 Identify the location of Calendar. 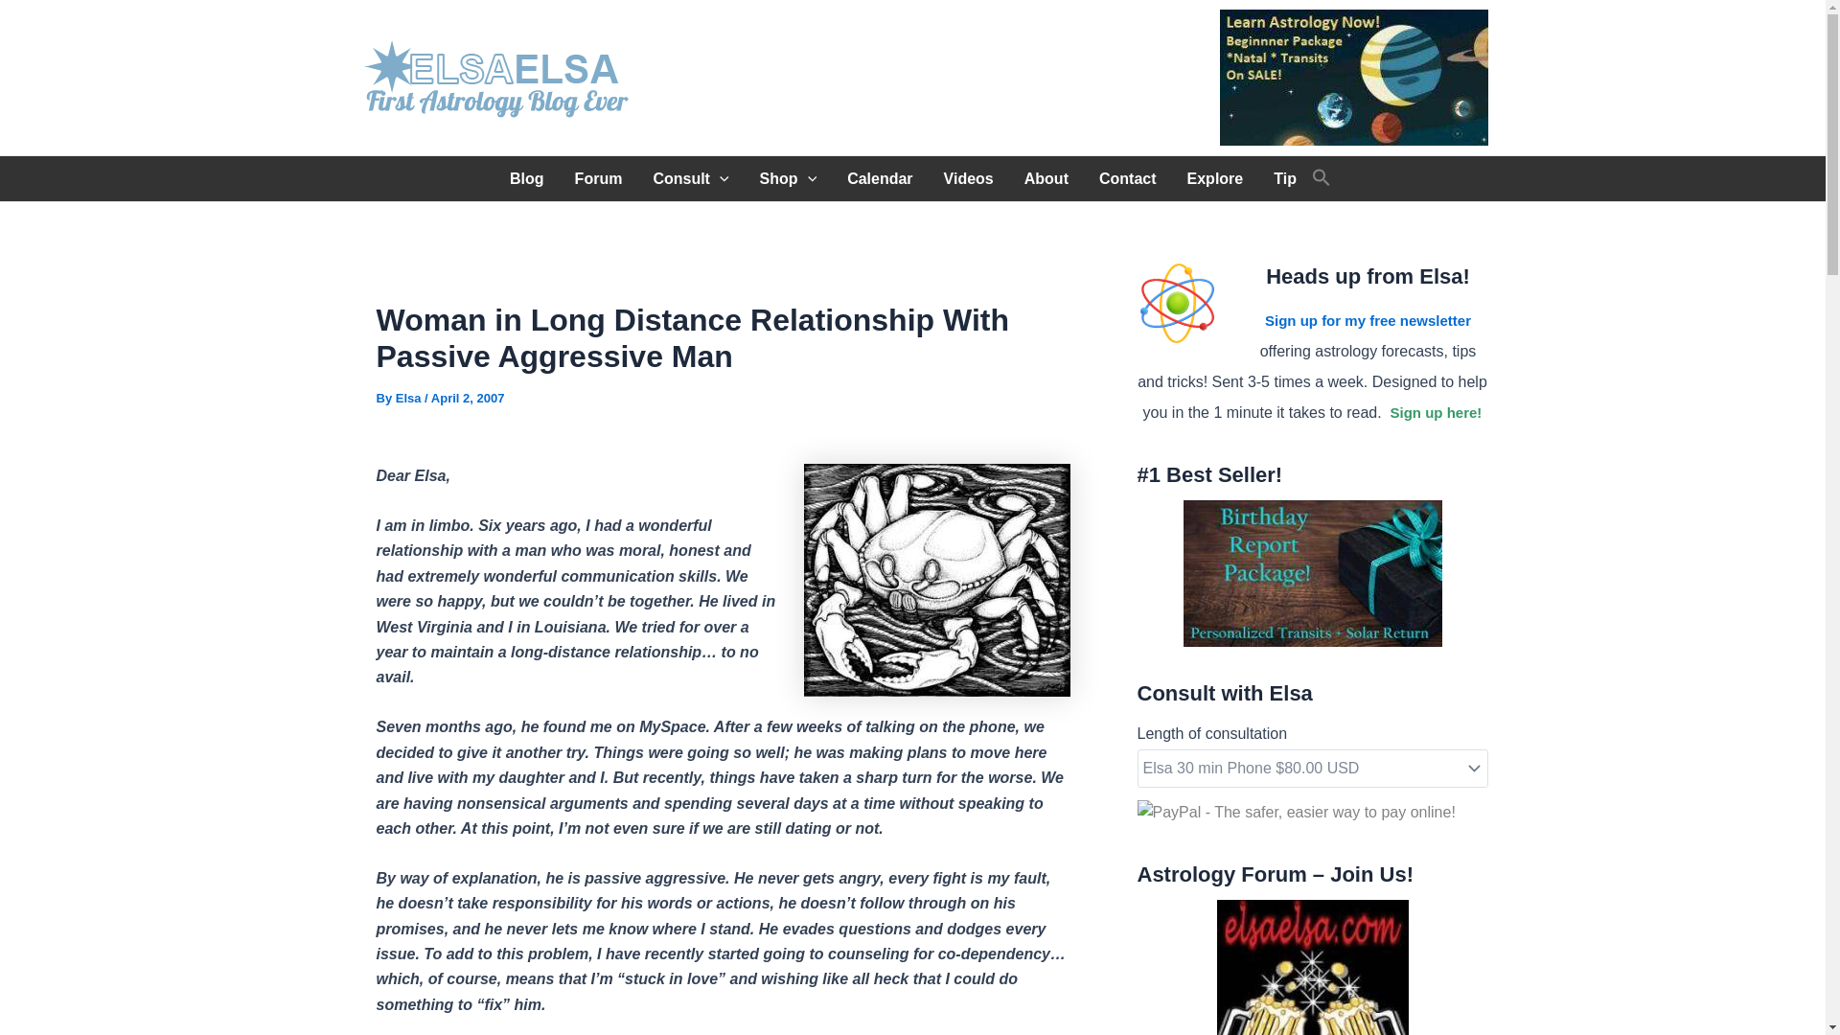
(879, 178).